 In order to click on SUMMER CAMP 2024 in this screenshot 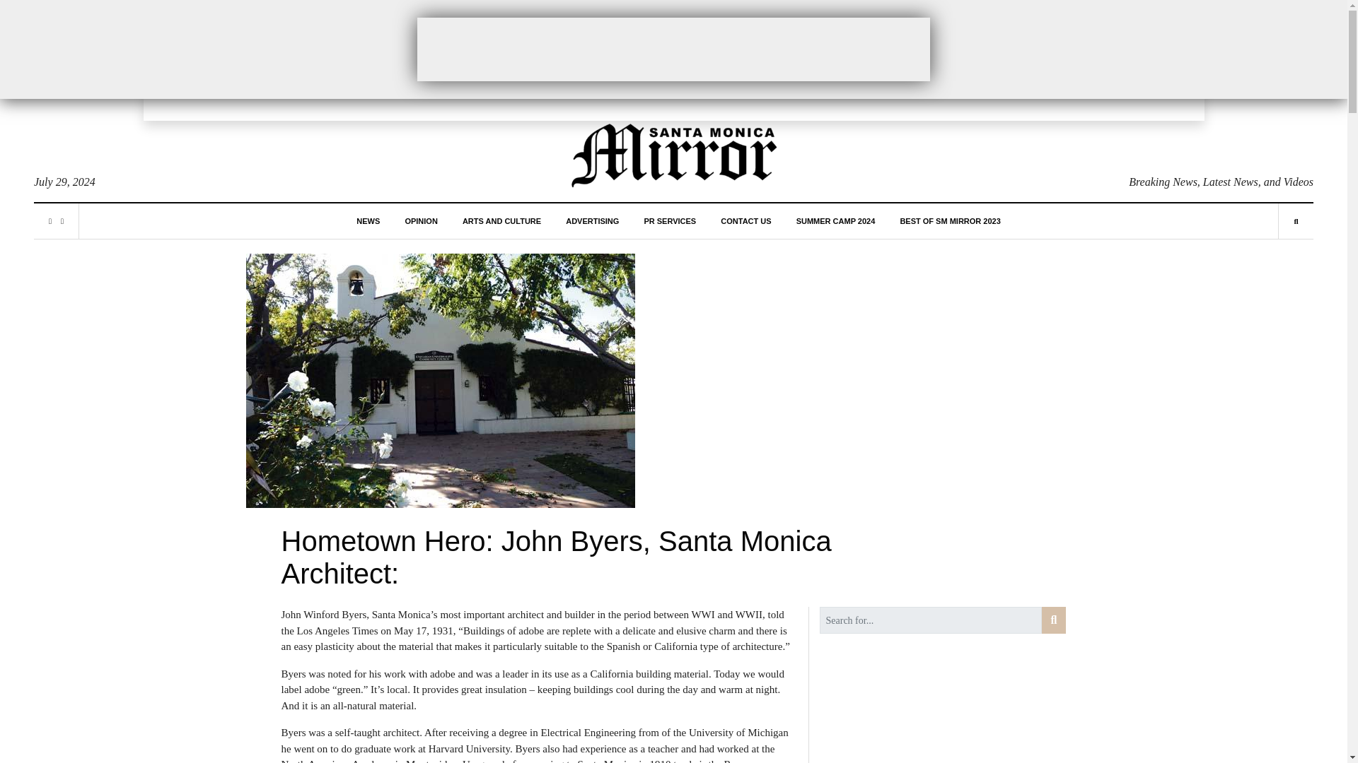, I will do `click(836, 221)`.